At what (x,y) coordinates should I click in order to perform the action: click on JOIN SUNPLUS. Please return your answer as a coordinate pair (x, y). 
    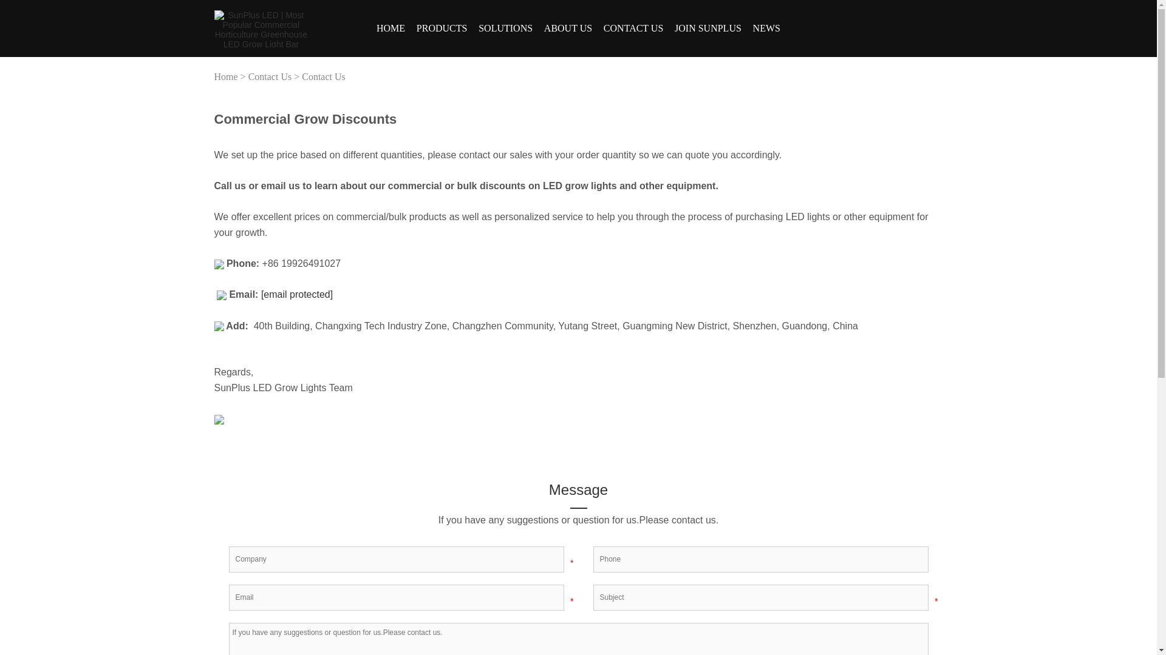
    Looking at the image, I should click on (708, 29).